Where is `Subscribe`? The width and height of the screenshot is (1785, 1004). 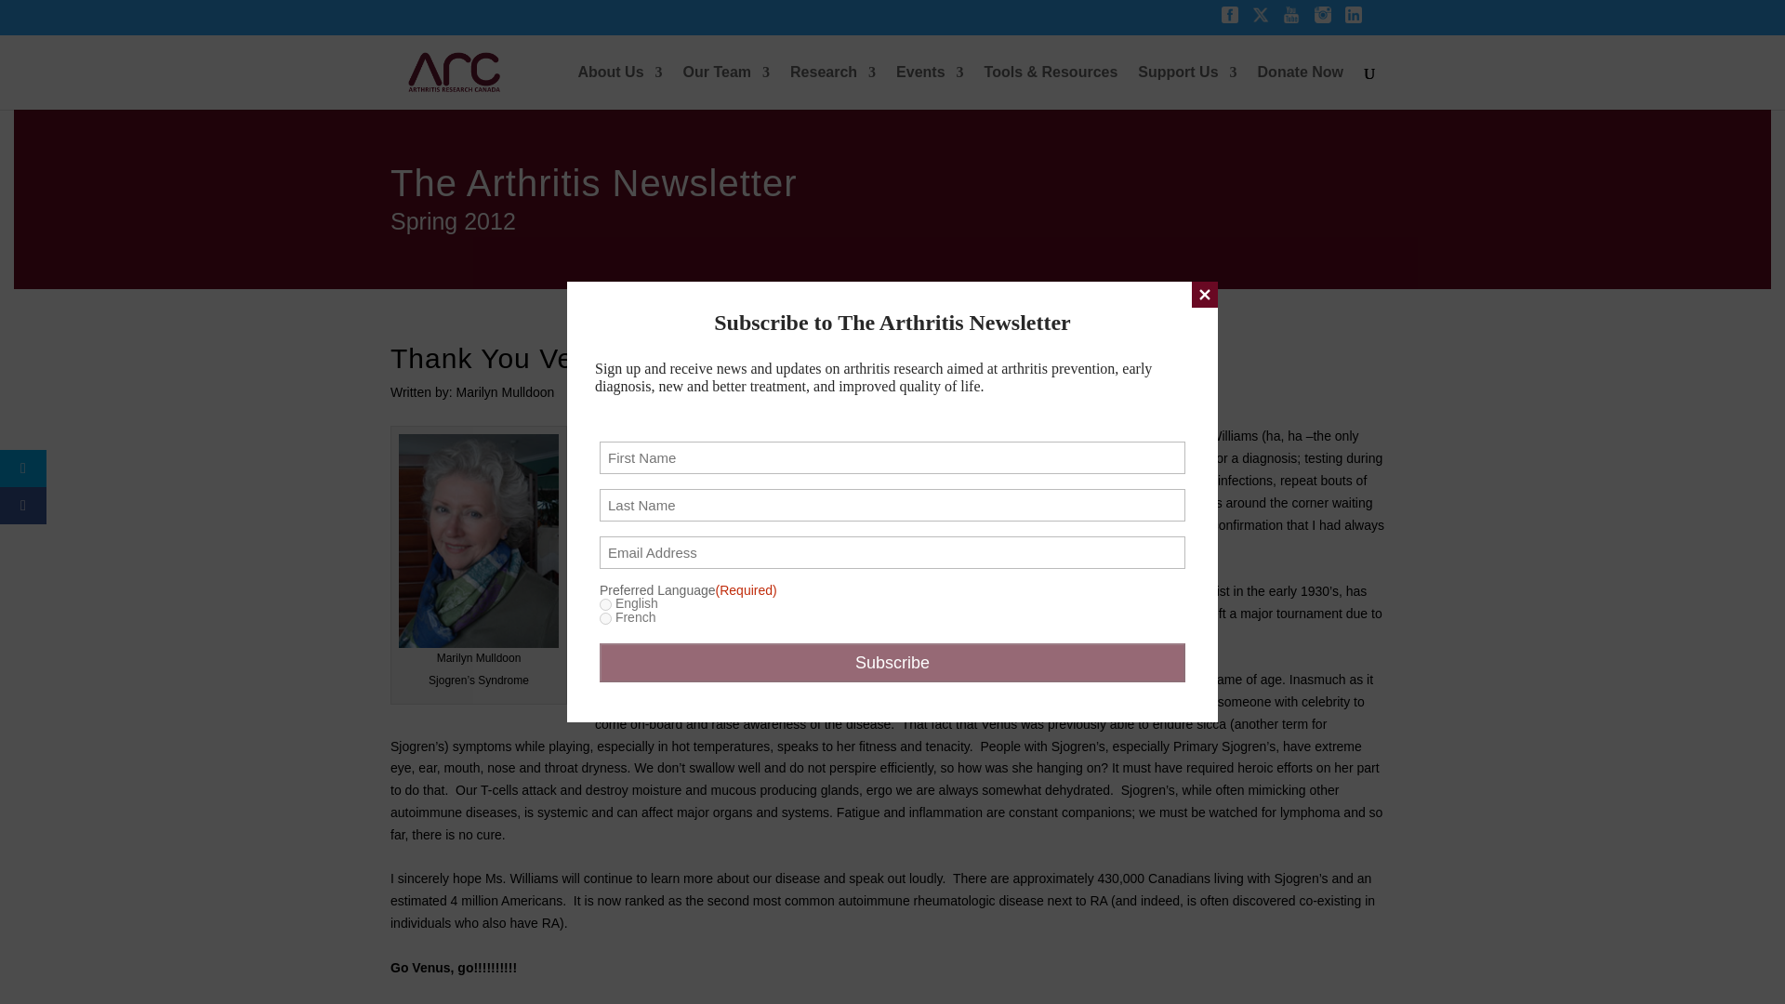
Subscribe is located at coordinates (892, 663).